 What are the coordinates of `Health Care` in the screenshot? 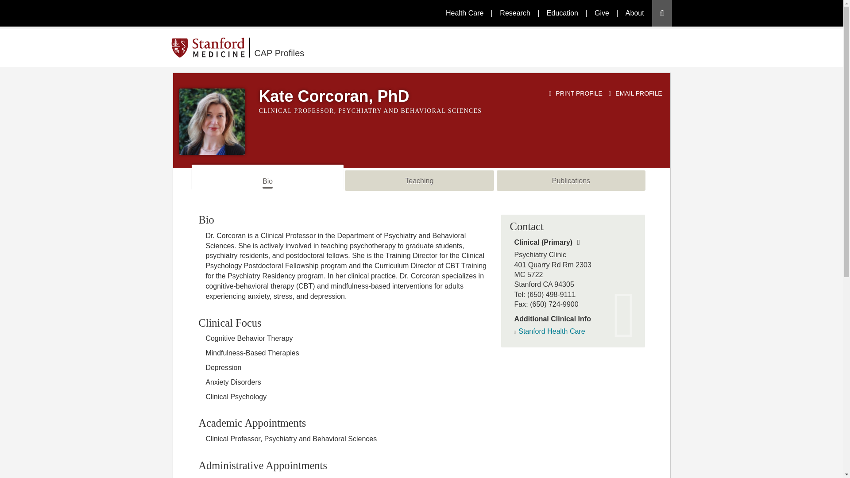 It's located at (464, 13).